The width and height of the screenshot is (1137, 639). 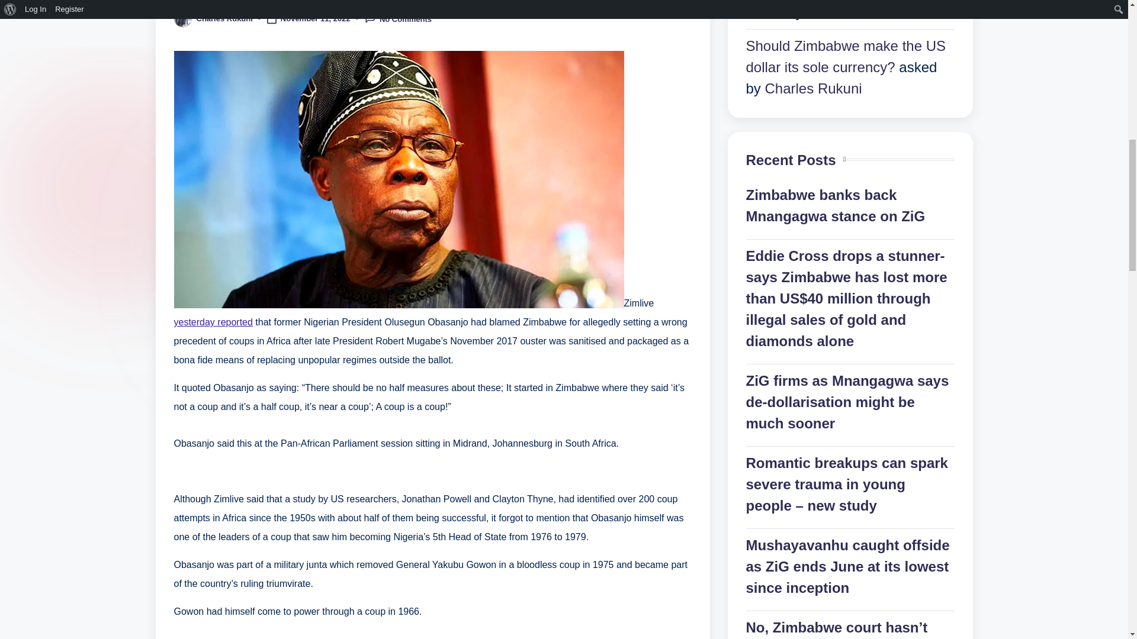 What do you see at coordinates (213, 322) in the screenshot?
I see `yesterday reported` at bounding box center [213, 322].